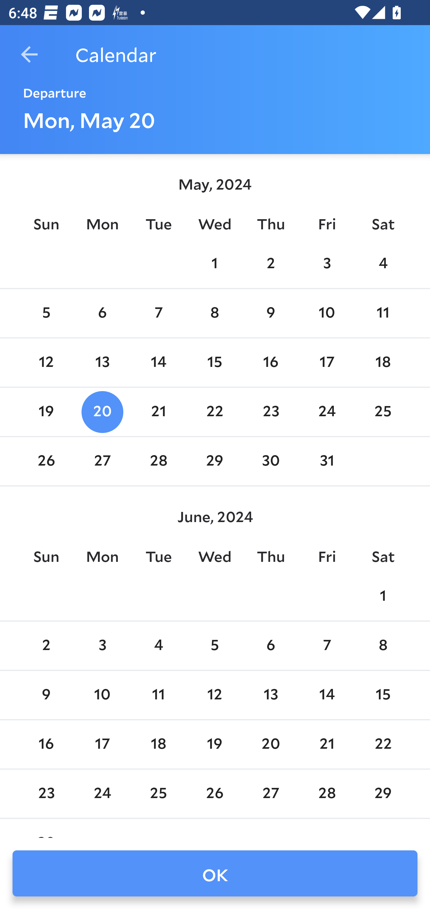 The image size is (430, 909). I want to click on 8, so click(383, 646).